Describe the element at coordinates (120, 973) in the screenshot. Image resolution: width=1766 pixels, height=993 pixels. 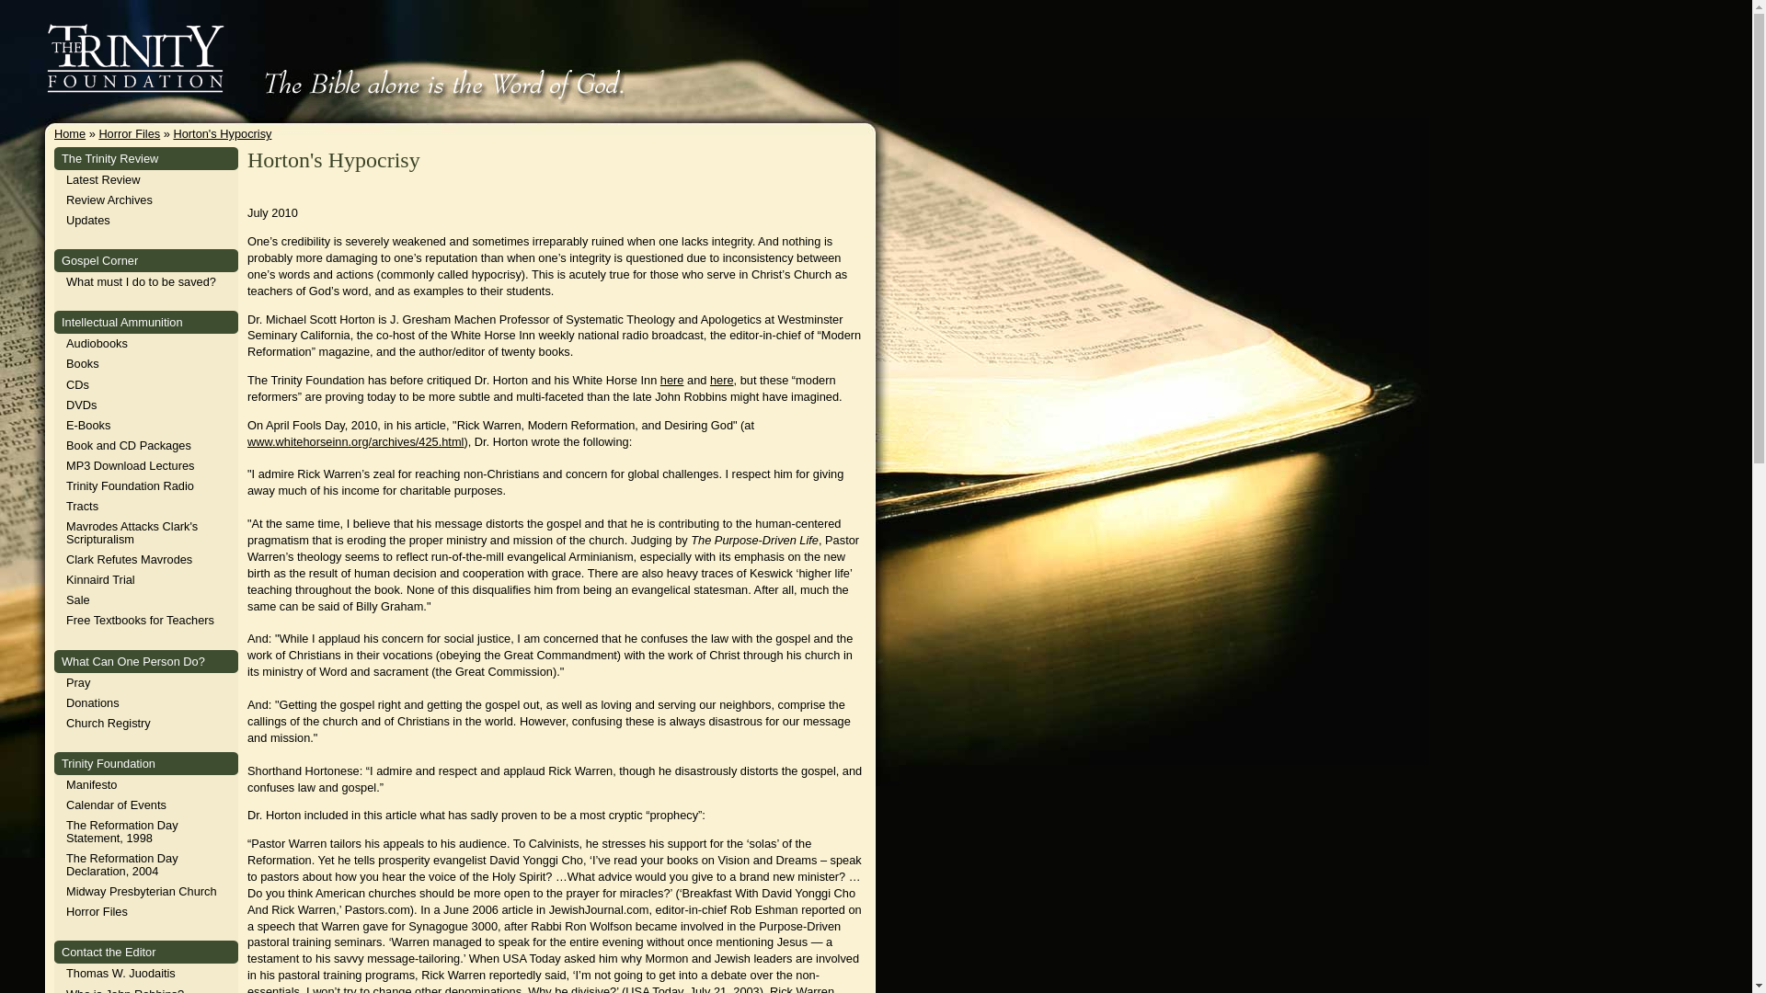
I see `Thomas W. Juodaitis` at that location.